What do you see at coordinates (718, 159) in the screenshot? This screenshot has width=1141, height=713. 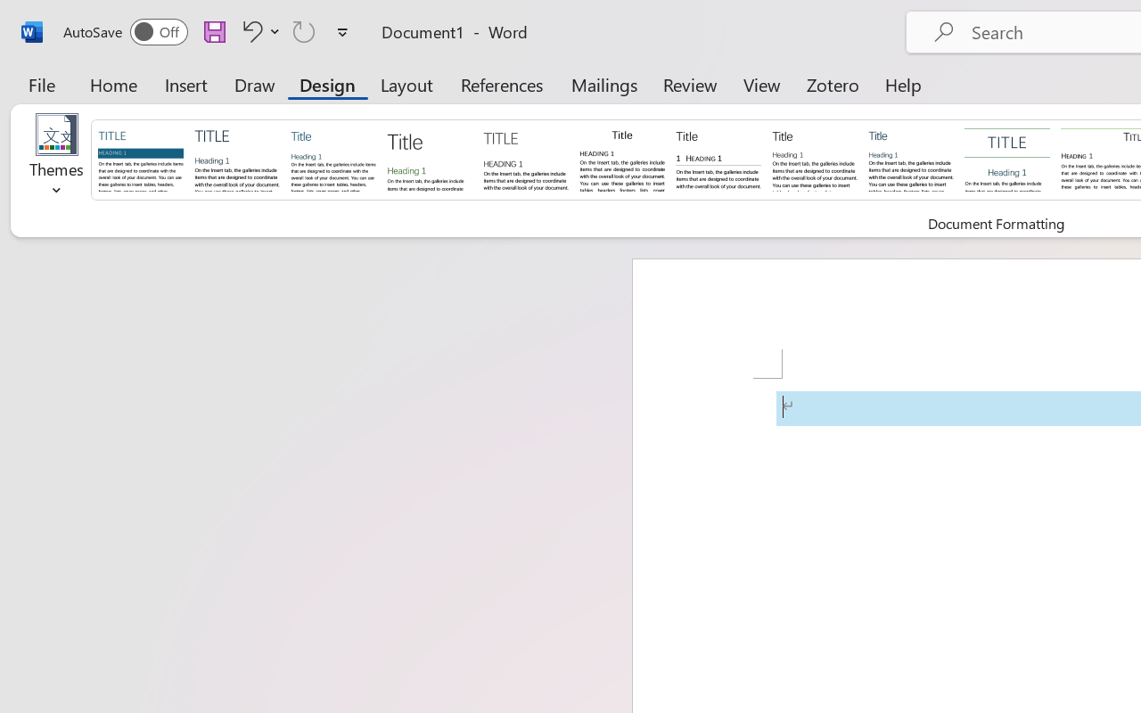 I see `Black & White (Numbered)` at bounding box center [718, 159].